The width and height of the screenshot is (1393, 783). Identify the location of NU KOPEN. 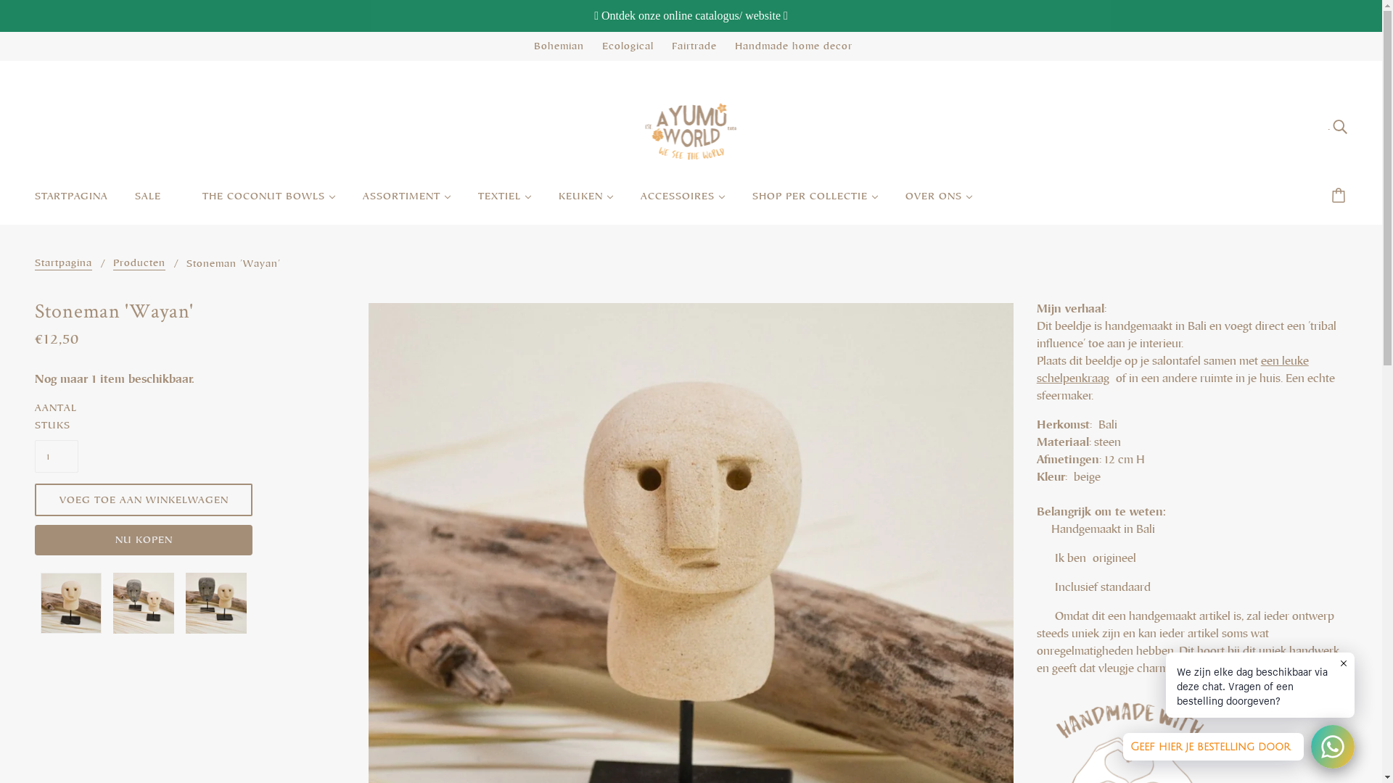
(144, 540).